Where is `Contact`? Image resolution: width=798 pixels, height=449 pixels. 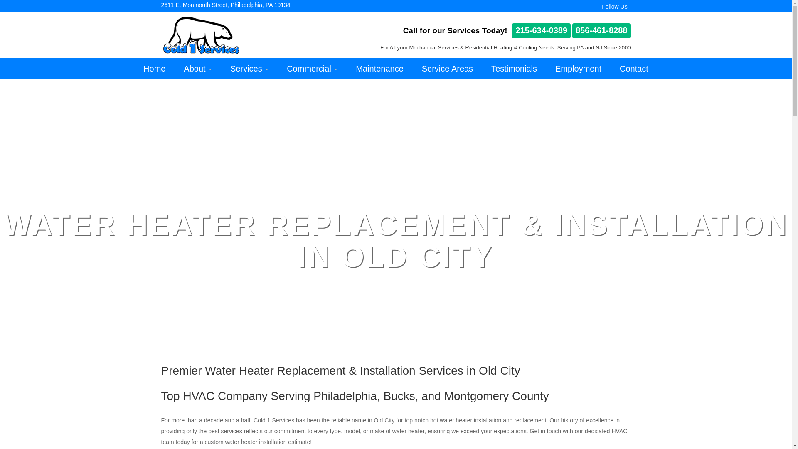 Contact is located at coordinates (634, 69).